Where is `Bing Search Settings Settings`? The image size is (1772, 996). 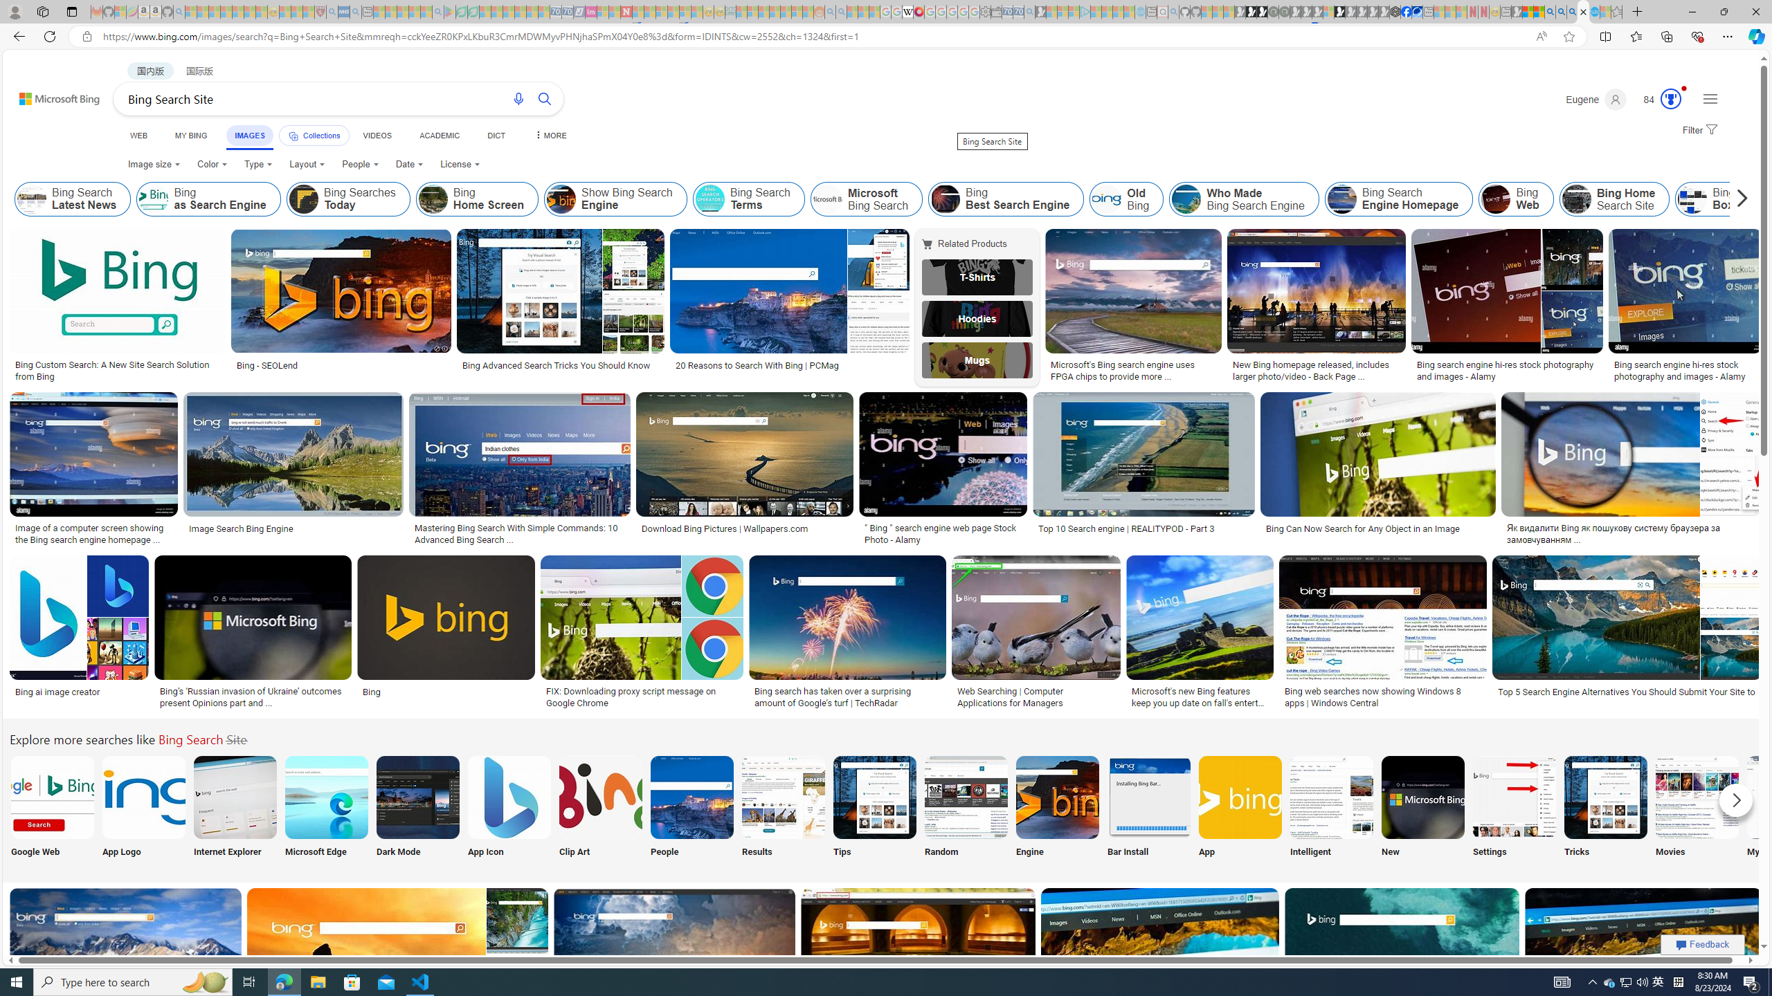 Bing Search Settings Settings is located at coordinates (1514, 809).